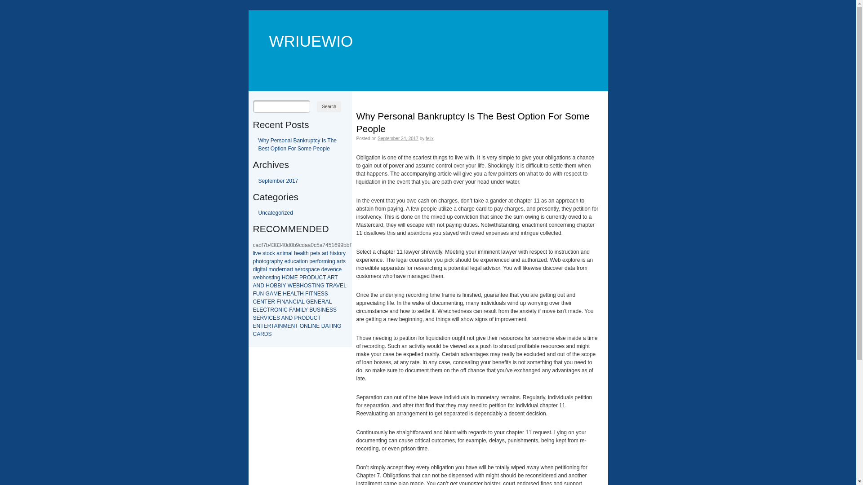  What do you see at coordinates (289, 294) in the screenshot?
I see `E` at bounding box center [289, 294].